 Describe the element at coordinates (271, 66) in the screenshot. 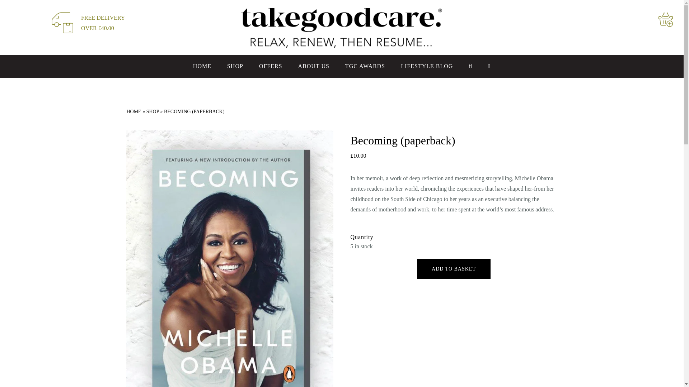

I see `OFFERS` at that location.